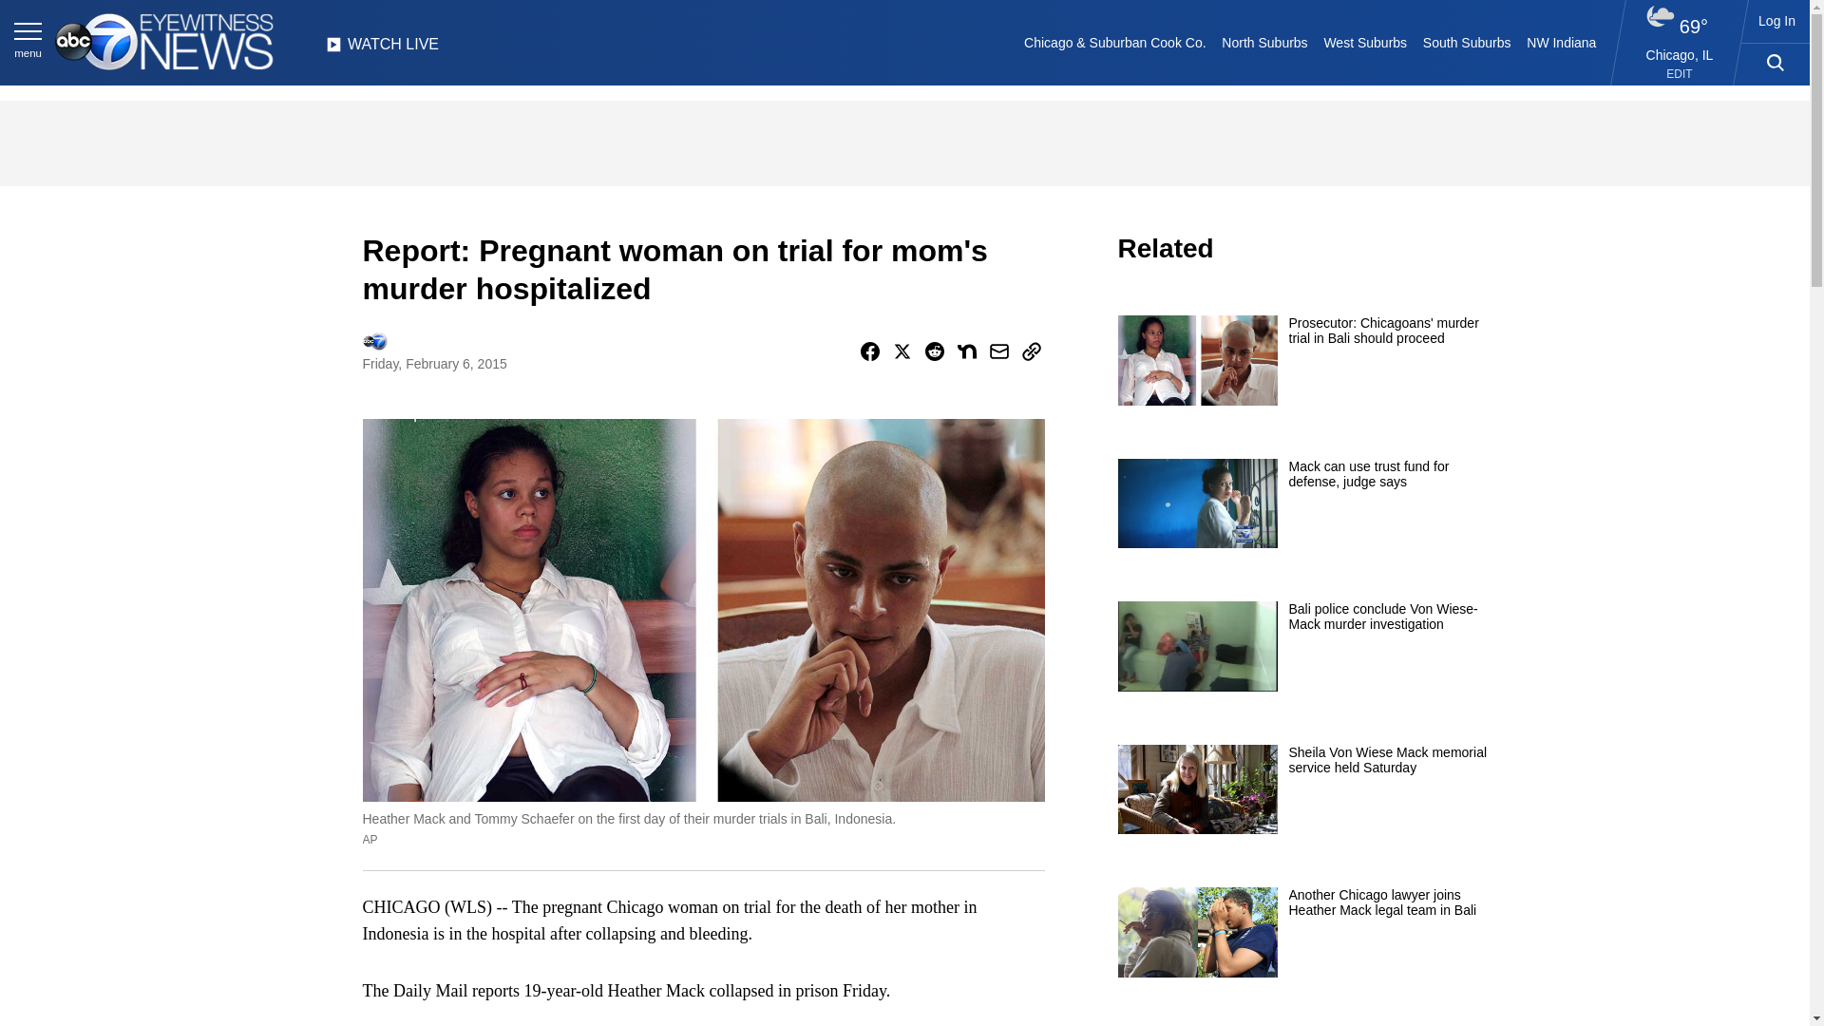 The width and height of the screenshot is (1824, 1026). Describe the element at coordinates (1562, 42) in the screenshot. I see `NW Indiana` at that location.